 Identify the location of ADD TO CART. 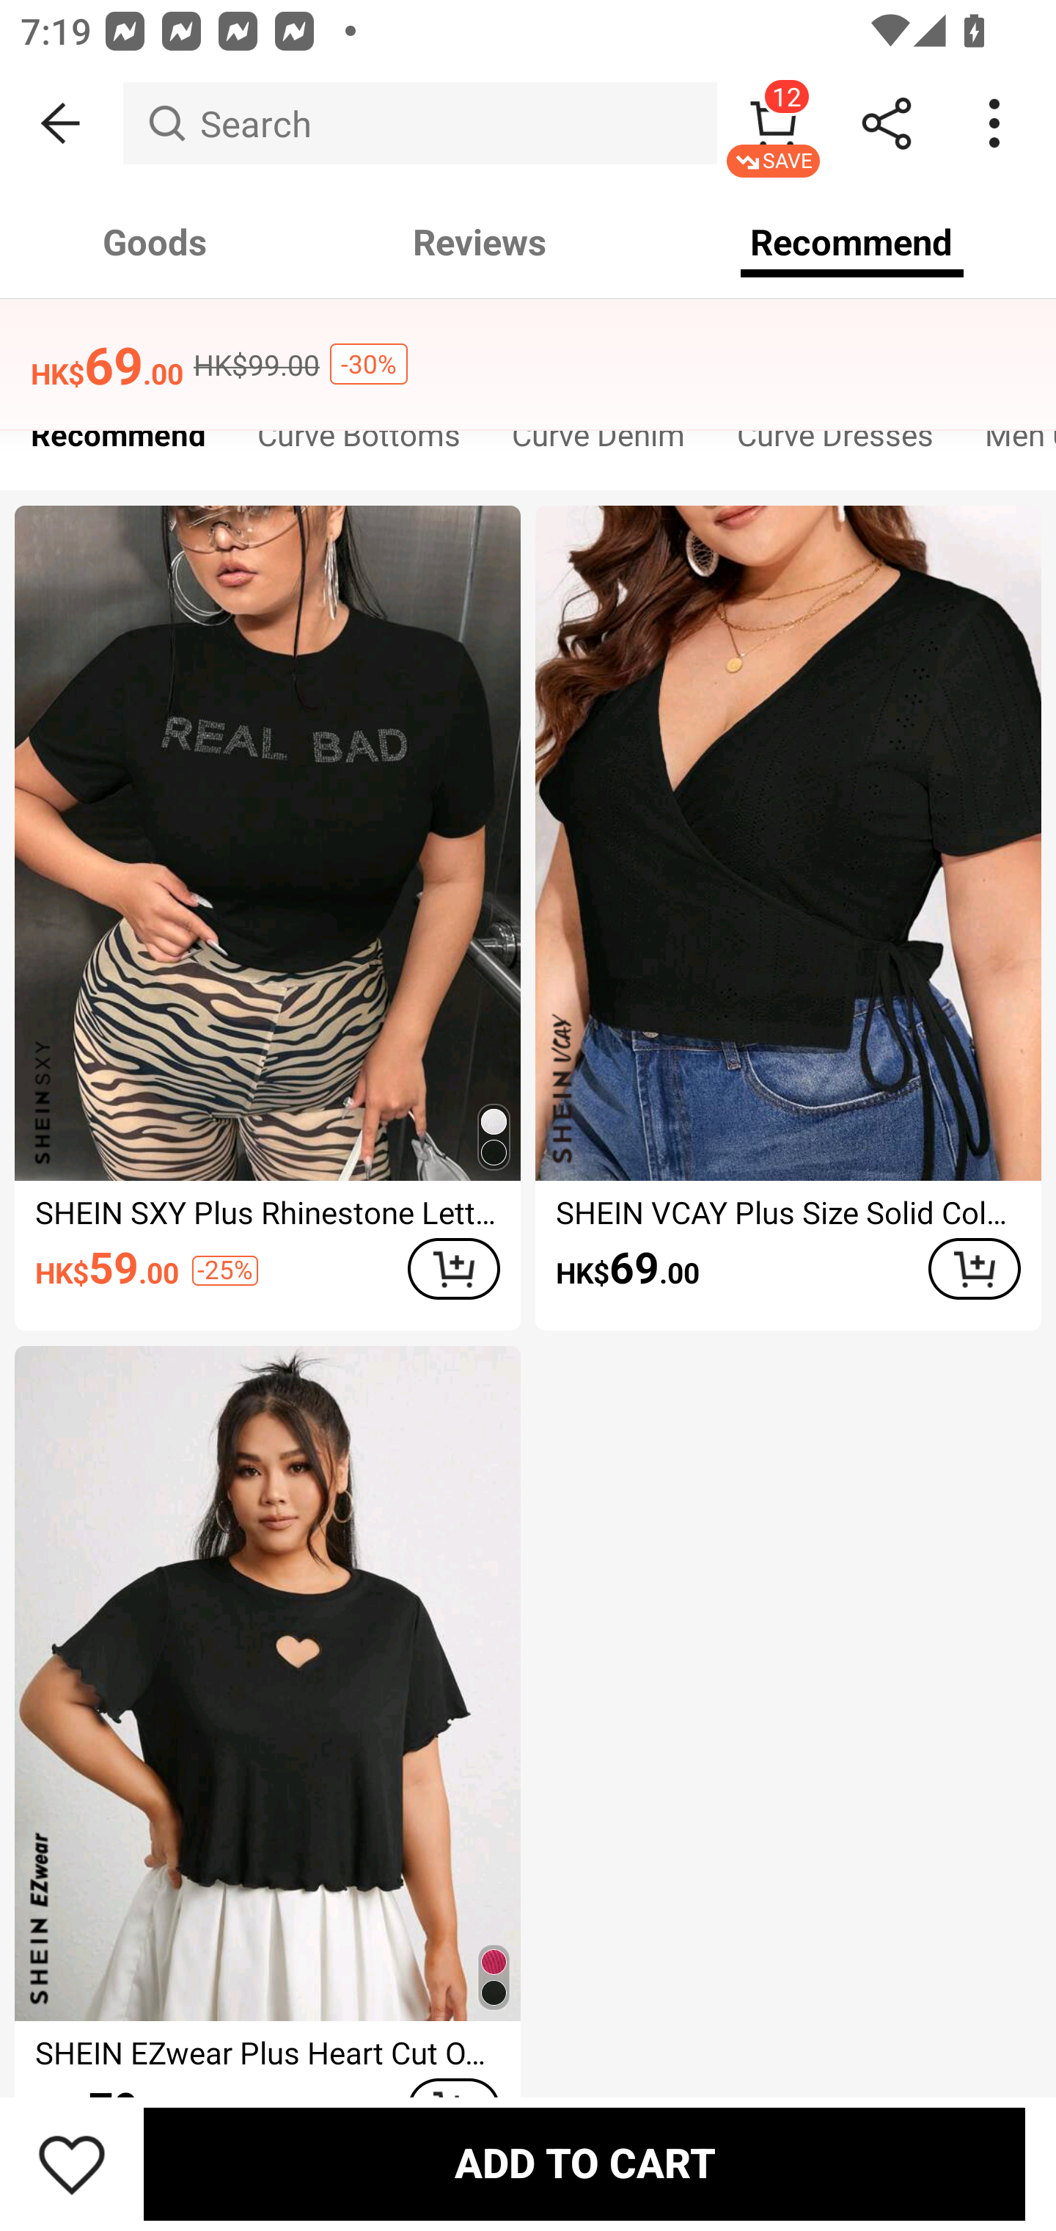
(453, 1270).